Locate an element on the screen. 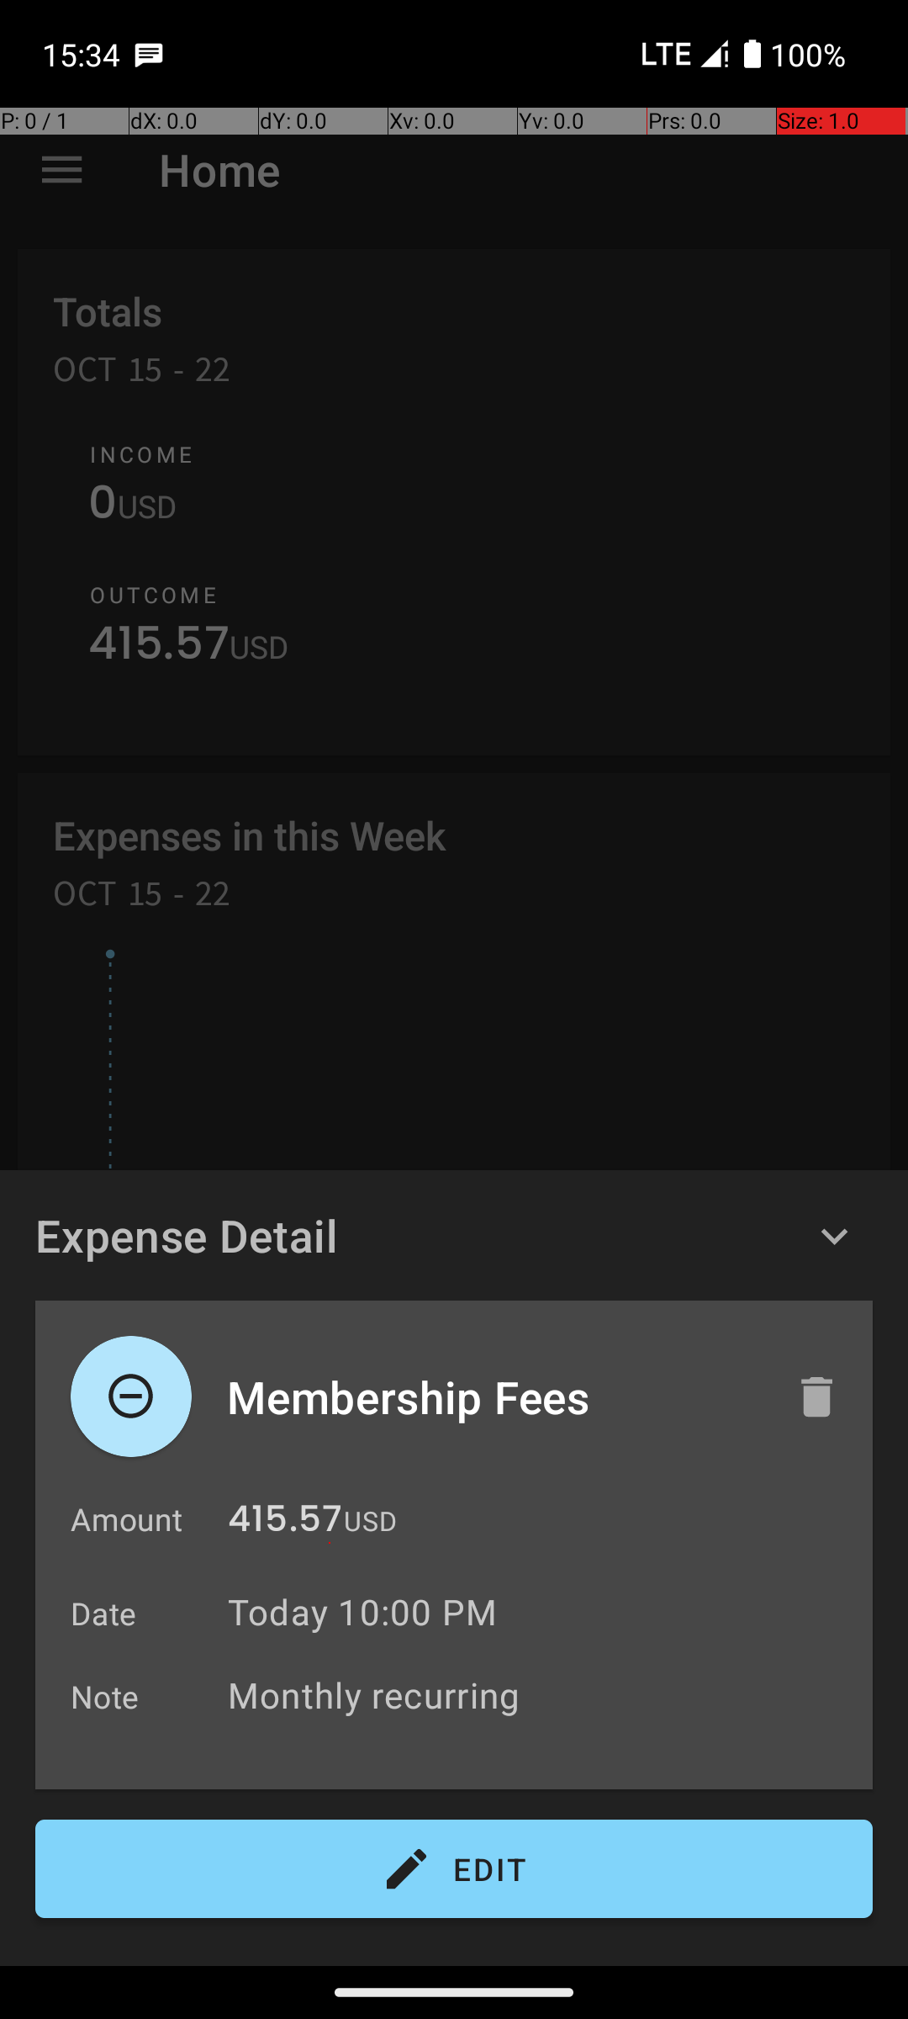 The width and height of the screenshot is (908, 2019). Today 10:00 PM is located at coordinates (363, 1612).